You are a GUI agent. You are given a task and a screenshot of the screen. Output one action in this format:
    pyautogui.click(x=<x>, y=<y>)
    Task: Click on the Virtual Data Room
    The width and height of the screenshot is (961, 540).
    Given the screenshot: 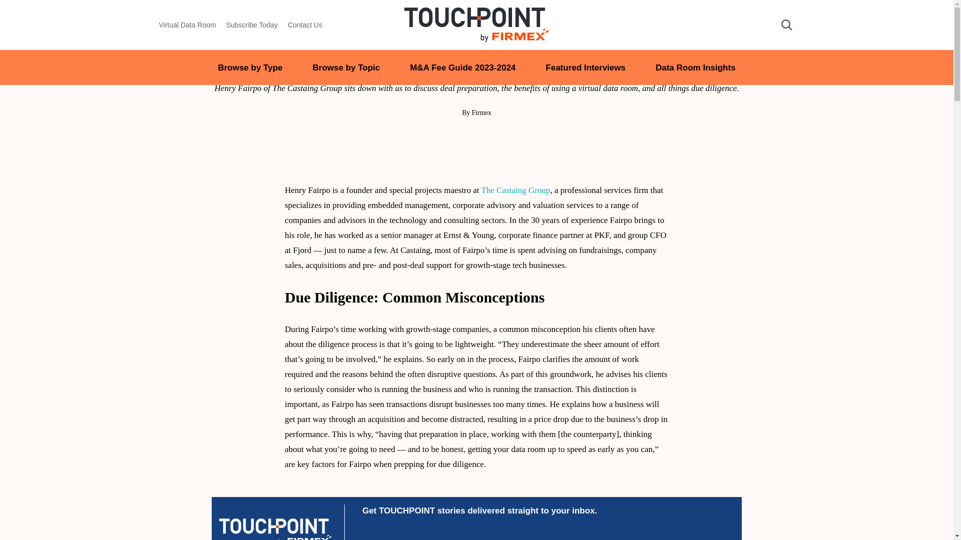 What is the action you would take?
    pyautogui.click(x=188, y=25)
    